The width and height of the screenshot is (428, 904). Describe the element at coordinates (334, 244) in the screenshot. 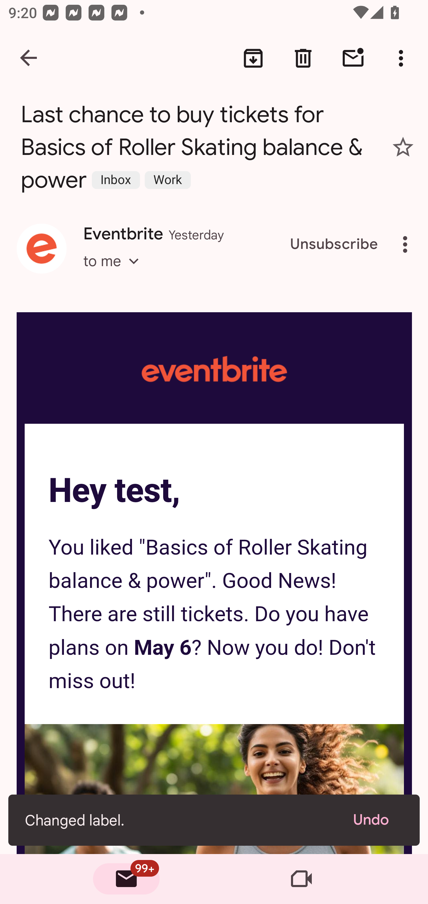

I see `Unsubscribe` at that location.